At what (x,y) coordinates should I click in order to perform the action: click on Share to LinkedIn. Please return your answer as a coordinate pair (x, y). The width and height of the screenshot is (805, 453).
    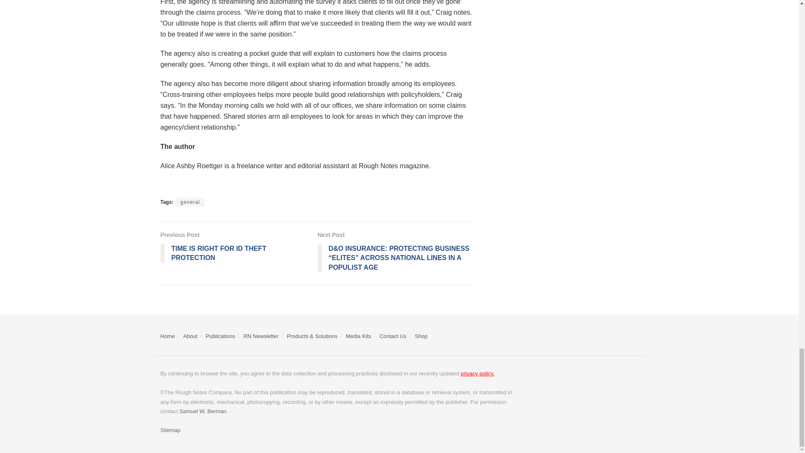
    Looking at the image, I should click on (212, 186).